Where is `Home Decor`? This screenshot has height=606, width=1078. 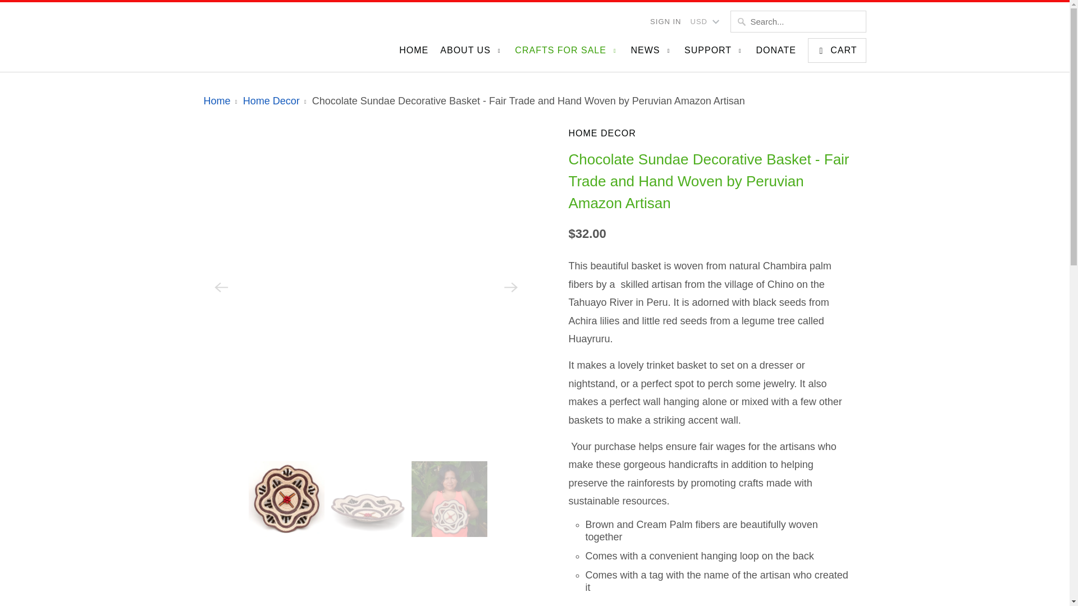 Home Decor is located at coordinates (710, 136).